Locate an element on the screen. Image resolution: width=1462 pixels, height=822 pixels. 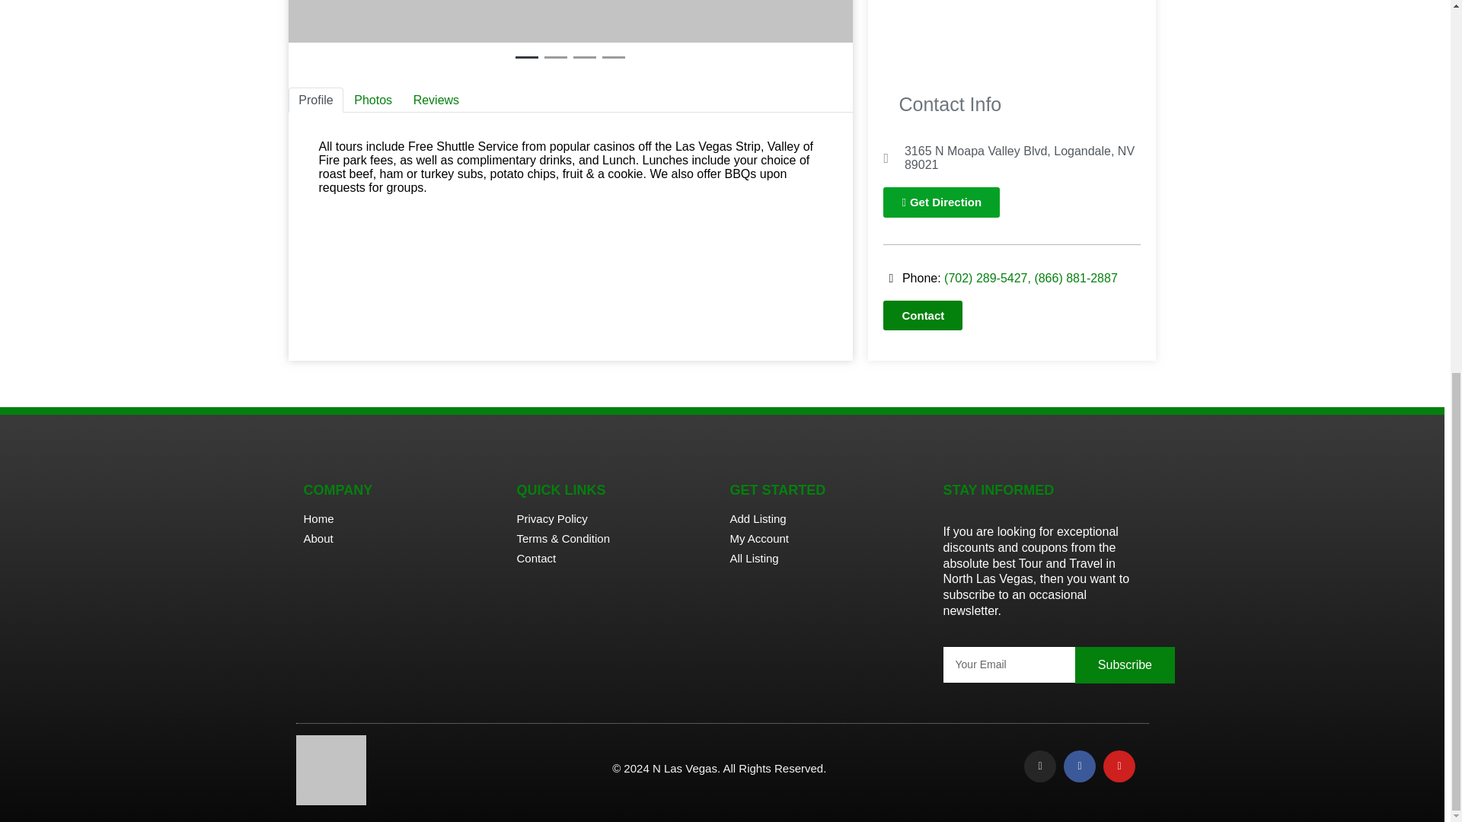
Get Direction is located at coordinates (941, 202).